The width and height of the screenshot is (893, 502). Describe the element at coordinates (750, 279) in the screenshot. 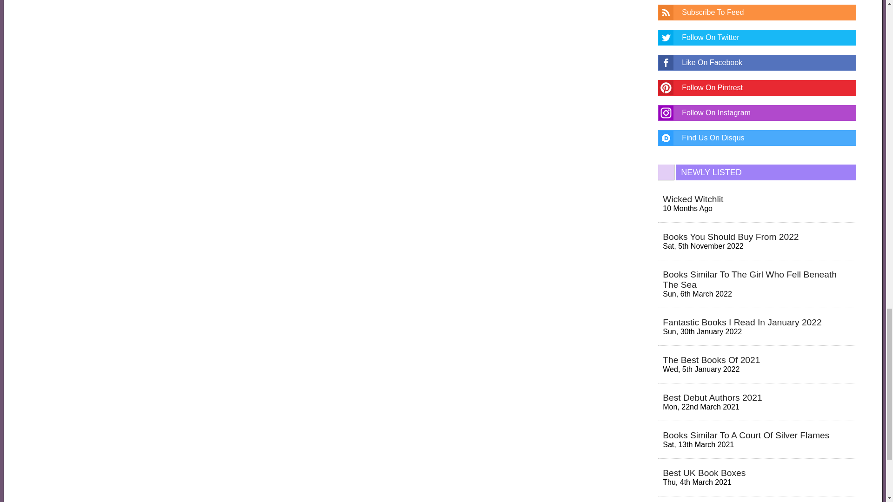

I see `Books Similar To The Girl Who Fell Beneath The Sea` at that location.